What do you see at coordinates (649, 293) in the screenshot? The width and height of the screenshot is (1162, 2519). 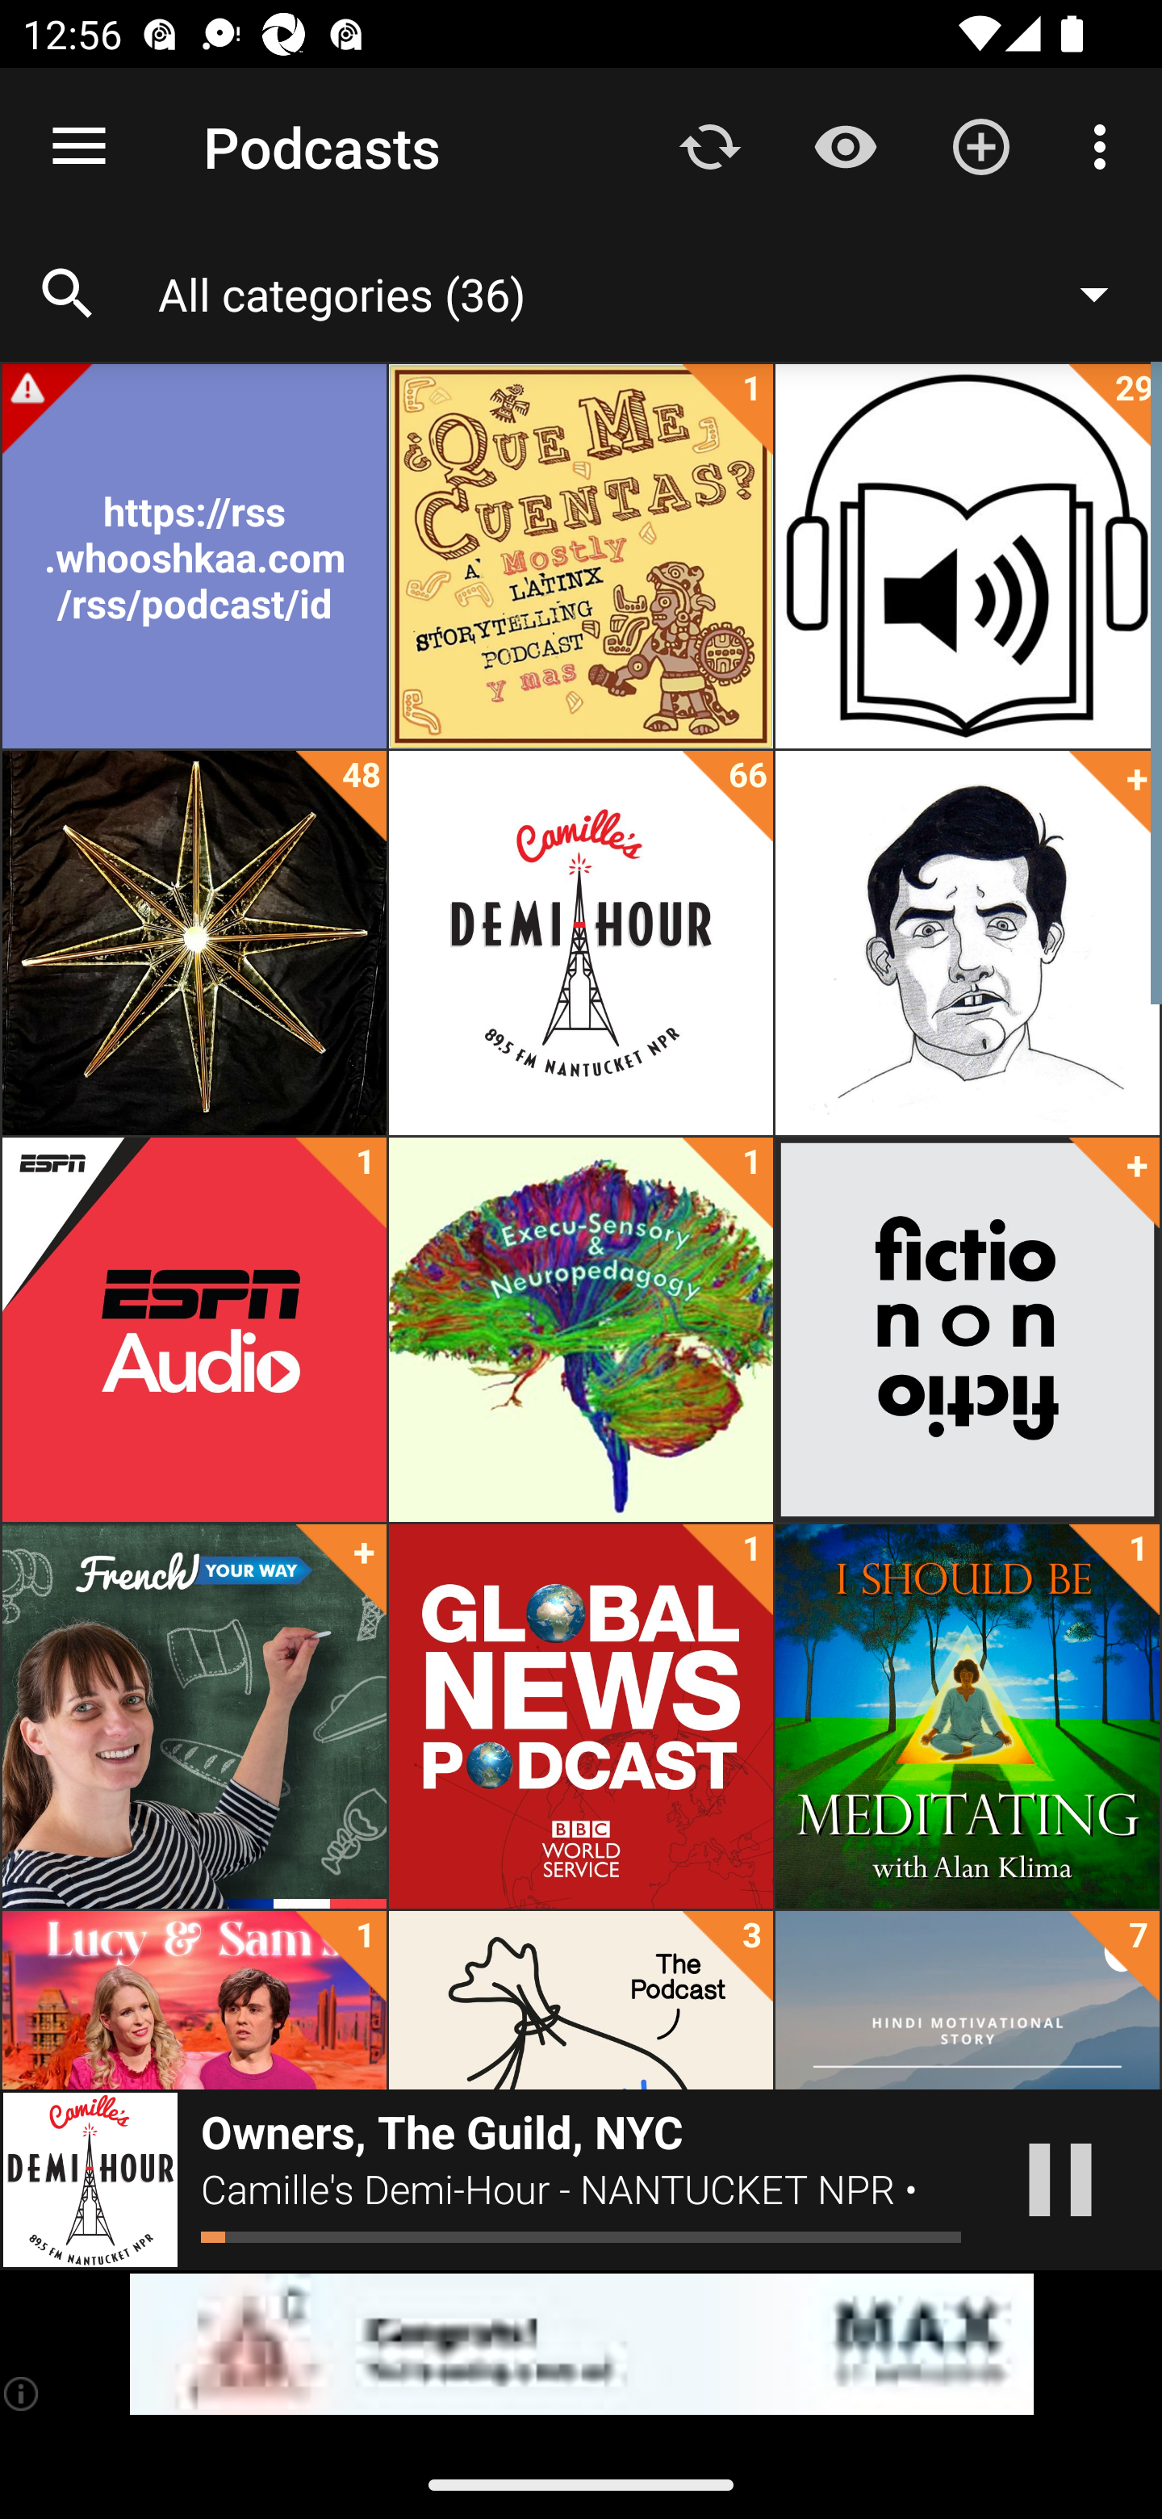 I see `All categories (36)` at bounding box center [649, 293].